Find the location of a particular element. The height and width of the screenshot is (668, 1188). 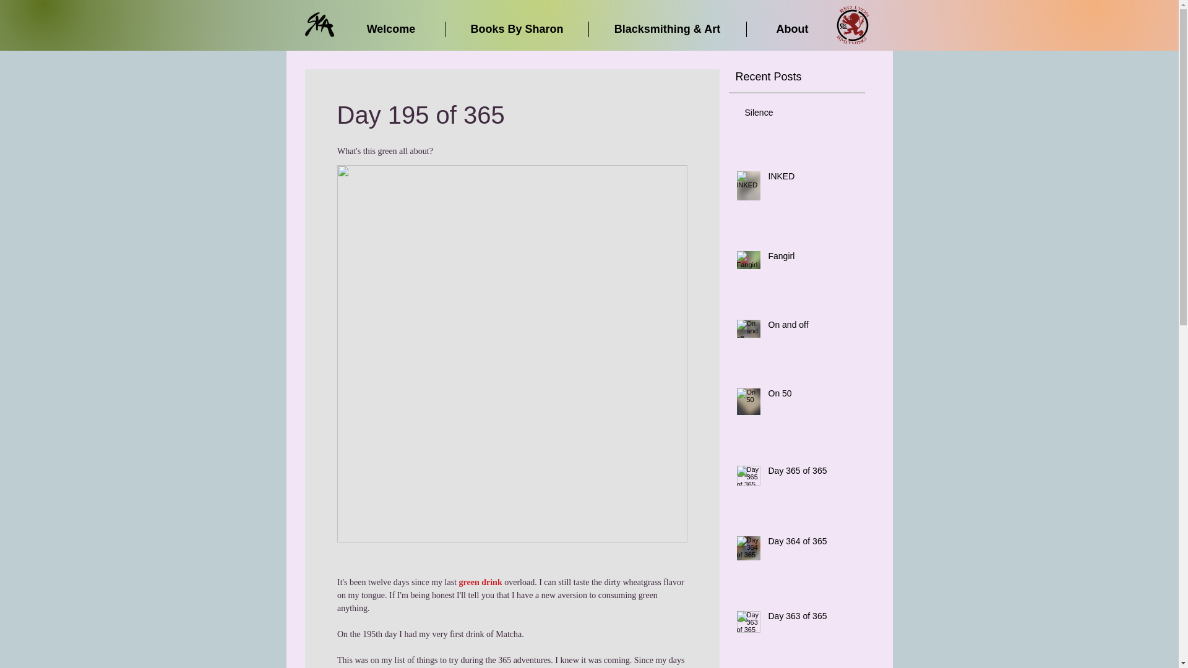

Sharon K. Angelici Logo is located at coordinates (319, 25).